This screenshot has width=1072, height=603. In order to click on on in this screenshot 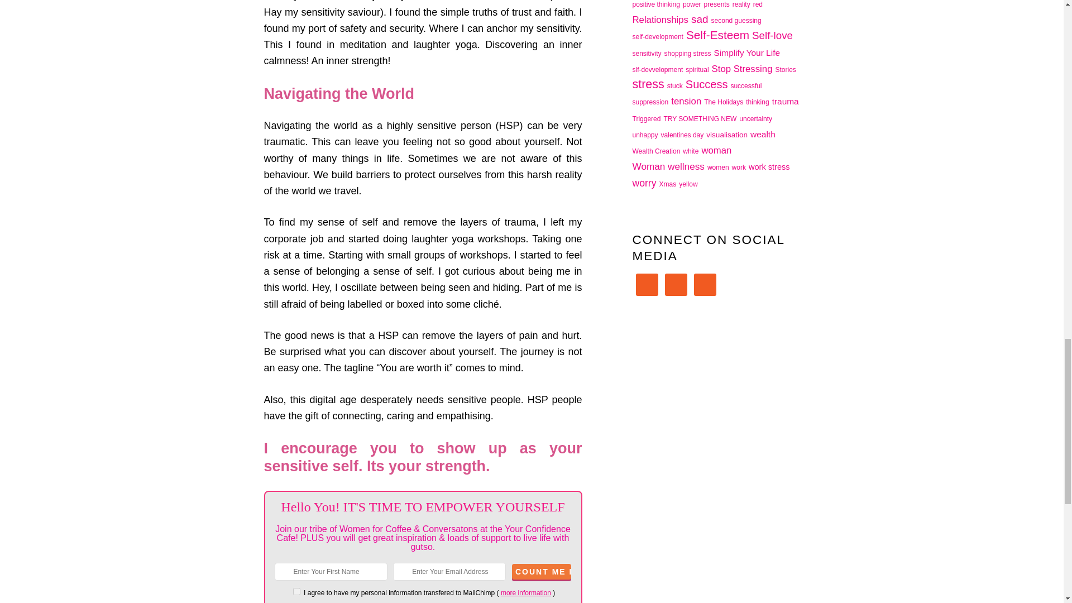, I will do `click(296, 591)`.